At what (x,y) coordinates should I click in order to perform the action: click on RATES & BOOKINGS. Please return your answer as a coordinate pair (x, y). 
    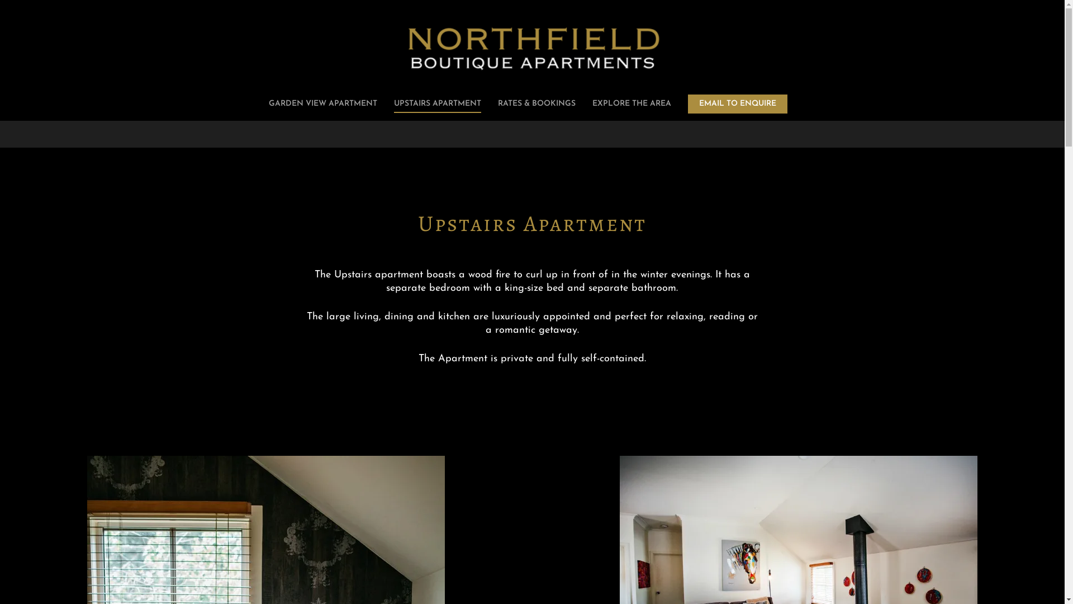
    Looking at the image, I should click on (536, 110).